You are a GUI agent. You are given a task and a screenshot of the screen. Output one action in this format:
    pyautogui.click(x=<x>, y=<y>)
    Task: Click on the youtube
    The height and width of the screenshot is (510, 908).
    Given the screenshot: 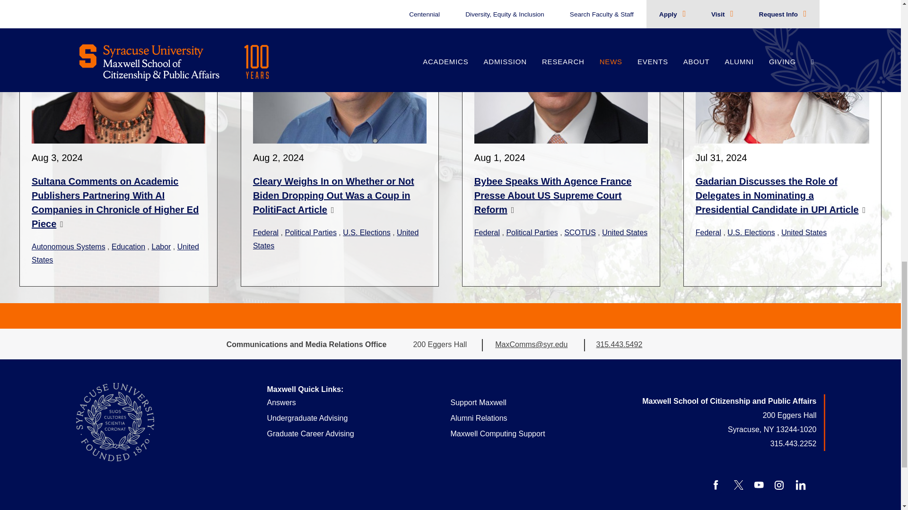 What is the action you would take?
    pyautogui.click(x=759, y=484)
    